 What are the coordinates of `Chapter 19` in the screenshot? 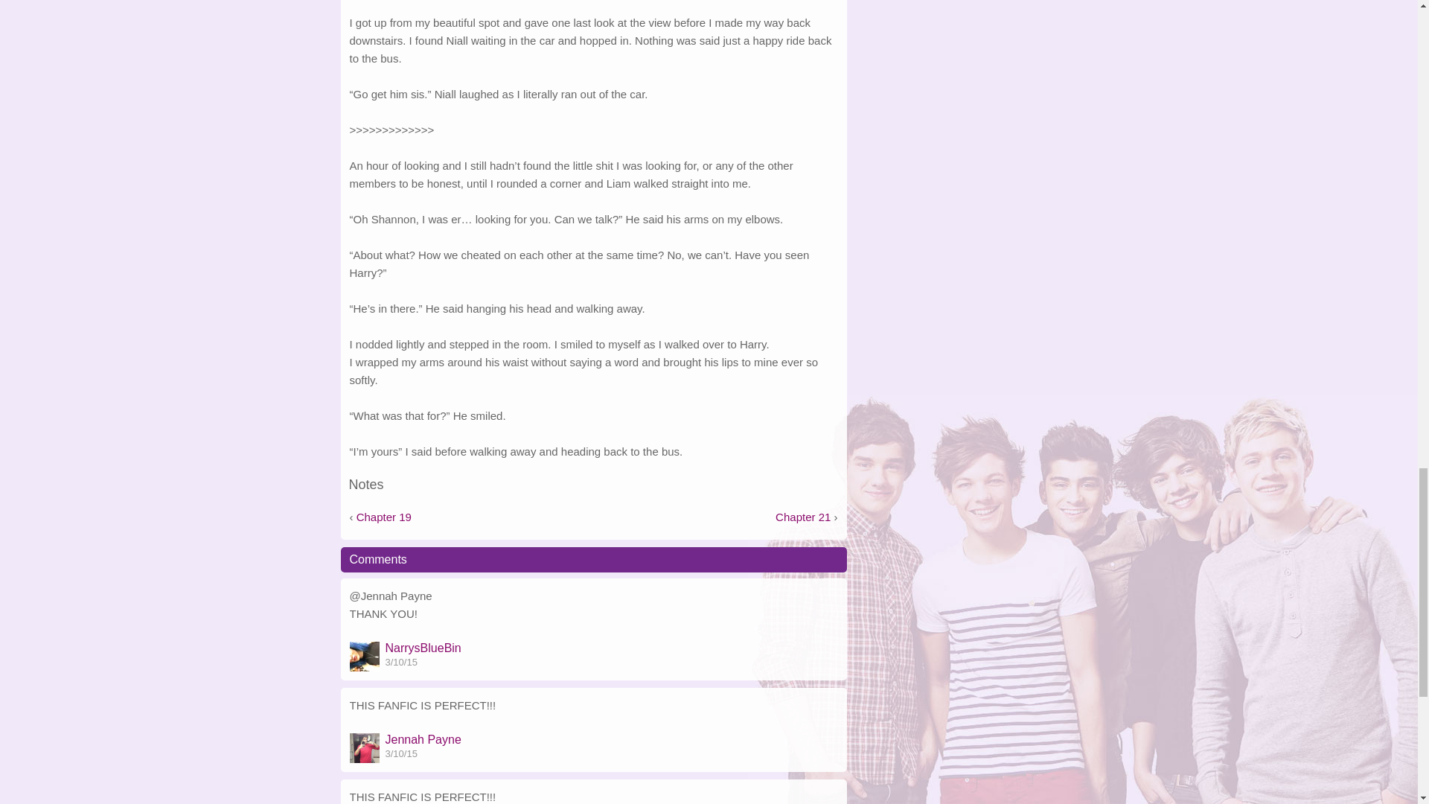 It's located at (383, 517).